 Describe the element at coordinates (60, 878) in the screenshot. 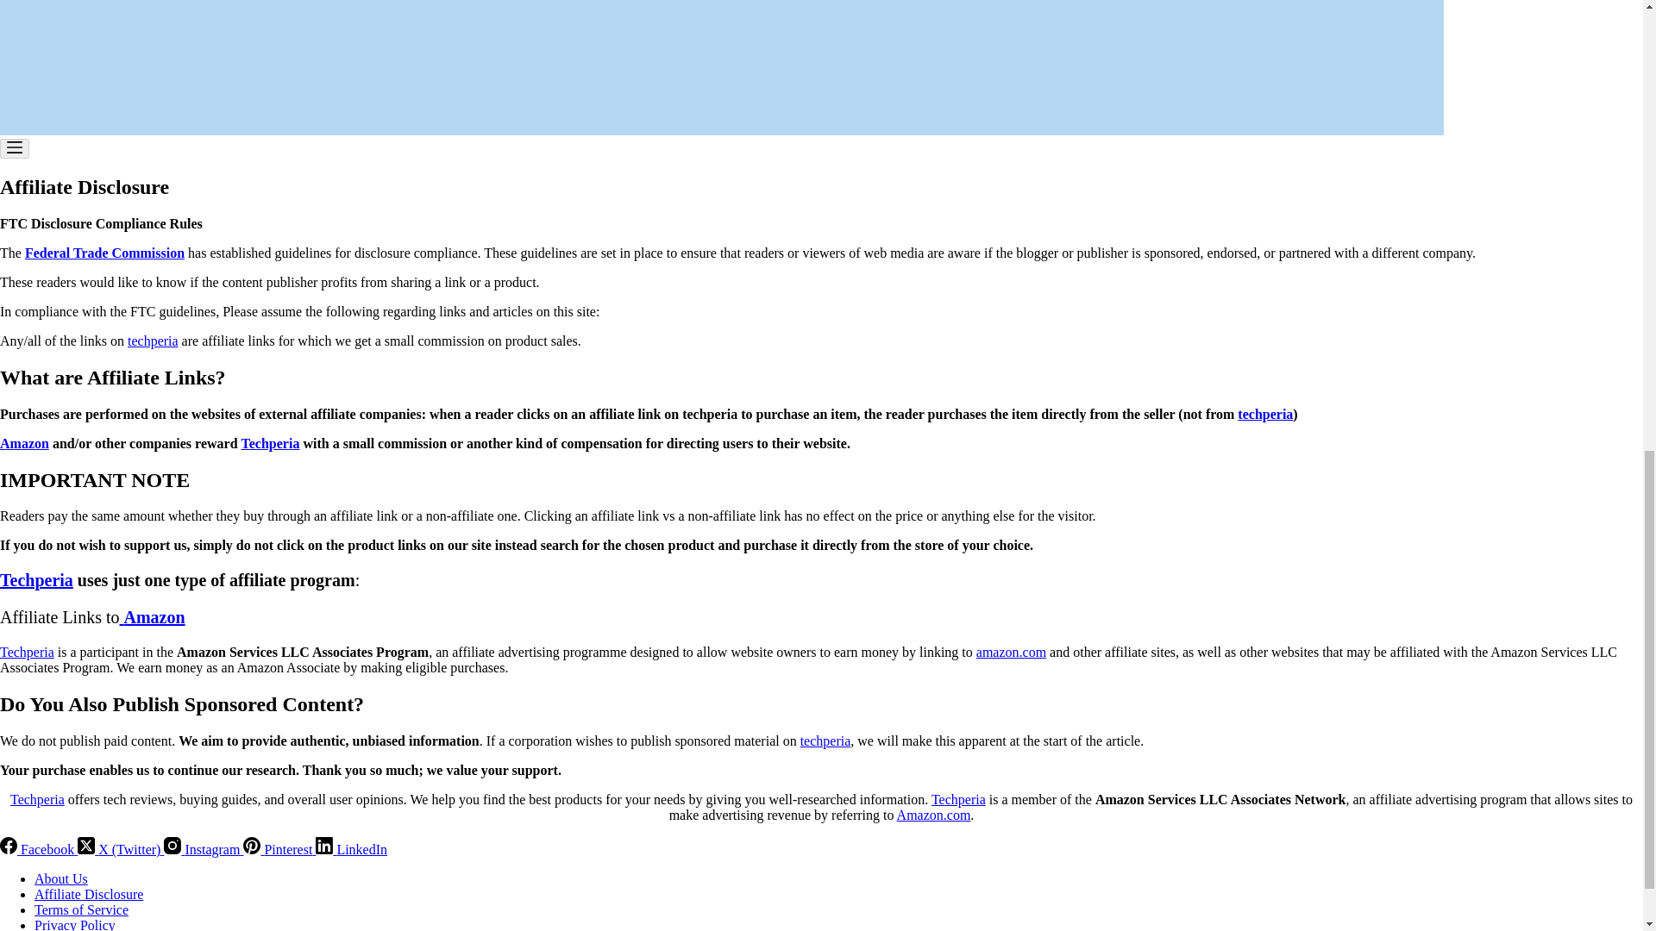

I see `About Us` at that location.